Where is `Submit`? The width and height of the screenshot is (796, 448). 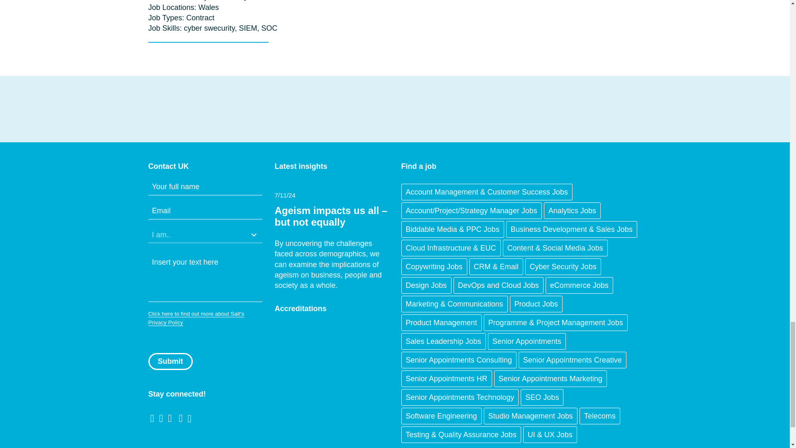 Submit is located at coordinates (170, 362).